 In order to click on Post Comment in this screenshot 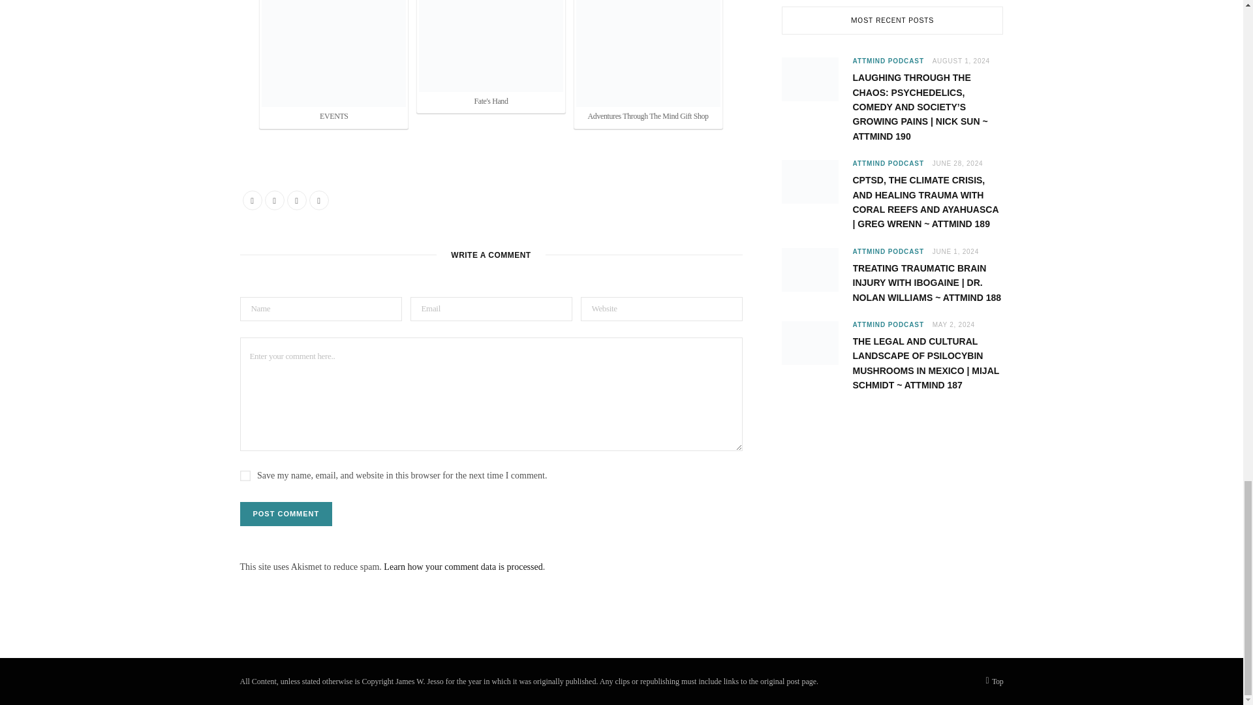, I will do `click(286, 513)`.